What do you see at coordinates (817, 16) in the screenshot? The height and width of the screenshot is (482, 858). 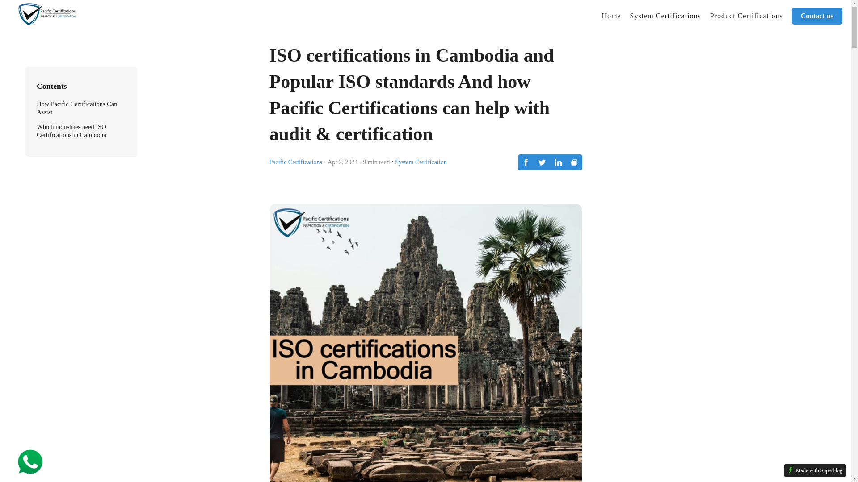 I see `Contact us` at bounding box center [817, 16].